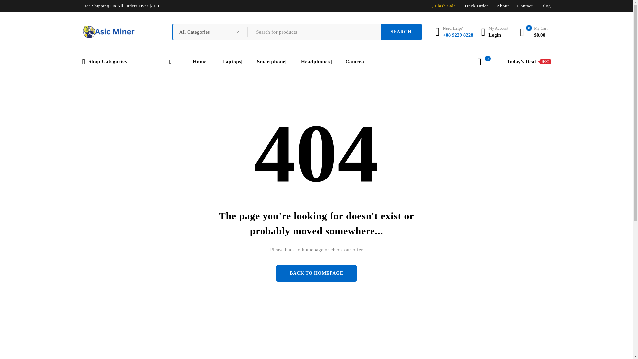 The image size is (638, 359). Describe the element at coordinates (401, 32) in the screenshot. I see `Ecomall` at that location.